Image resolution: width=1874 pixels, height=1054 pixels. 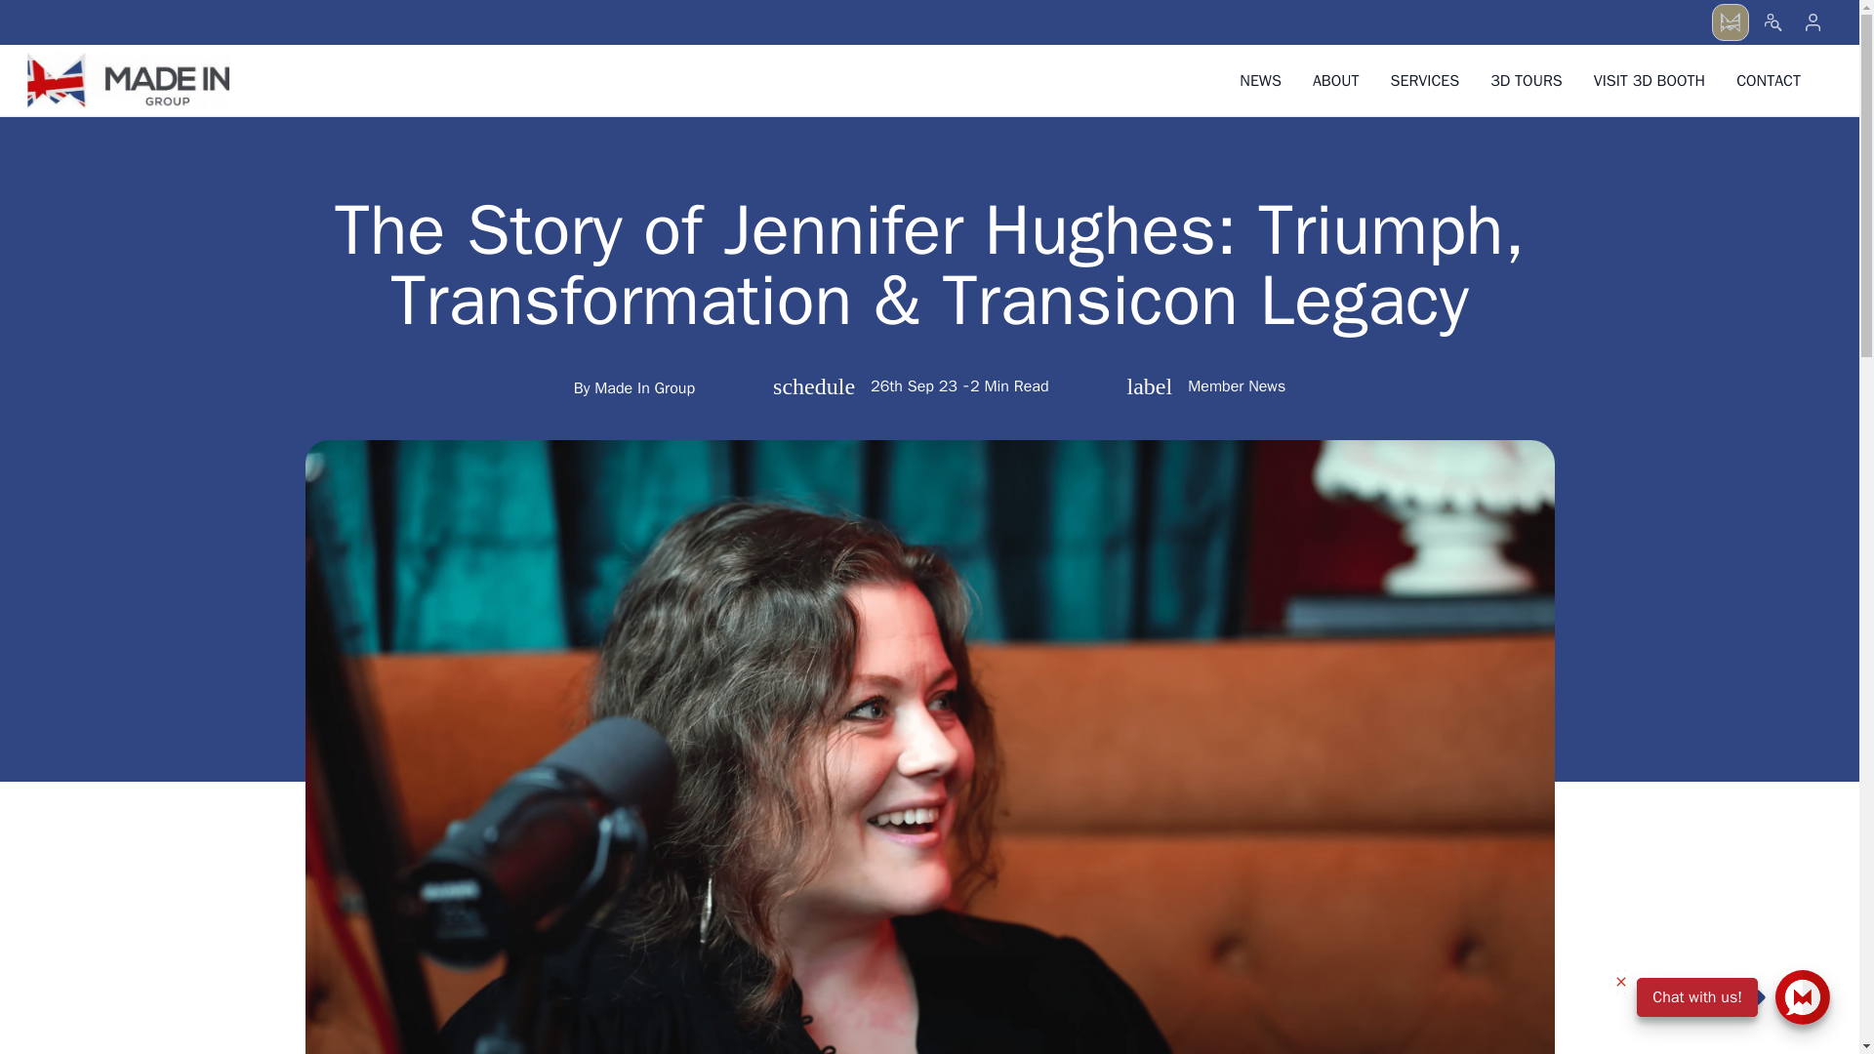 What do you see at coordinates (1768, 80) in the screenshot?
I see `Contact` at bounding box center [1768, 80].